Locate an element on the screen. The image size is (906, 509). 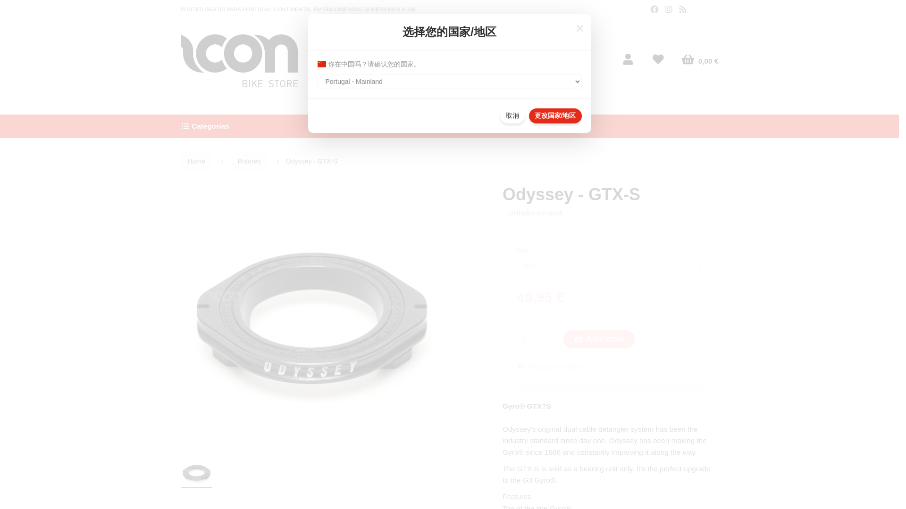
Novidades is located at coordinates (505, 126).